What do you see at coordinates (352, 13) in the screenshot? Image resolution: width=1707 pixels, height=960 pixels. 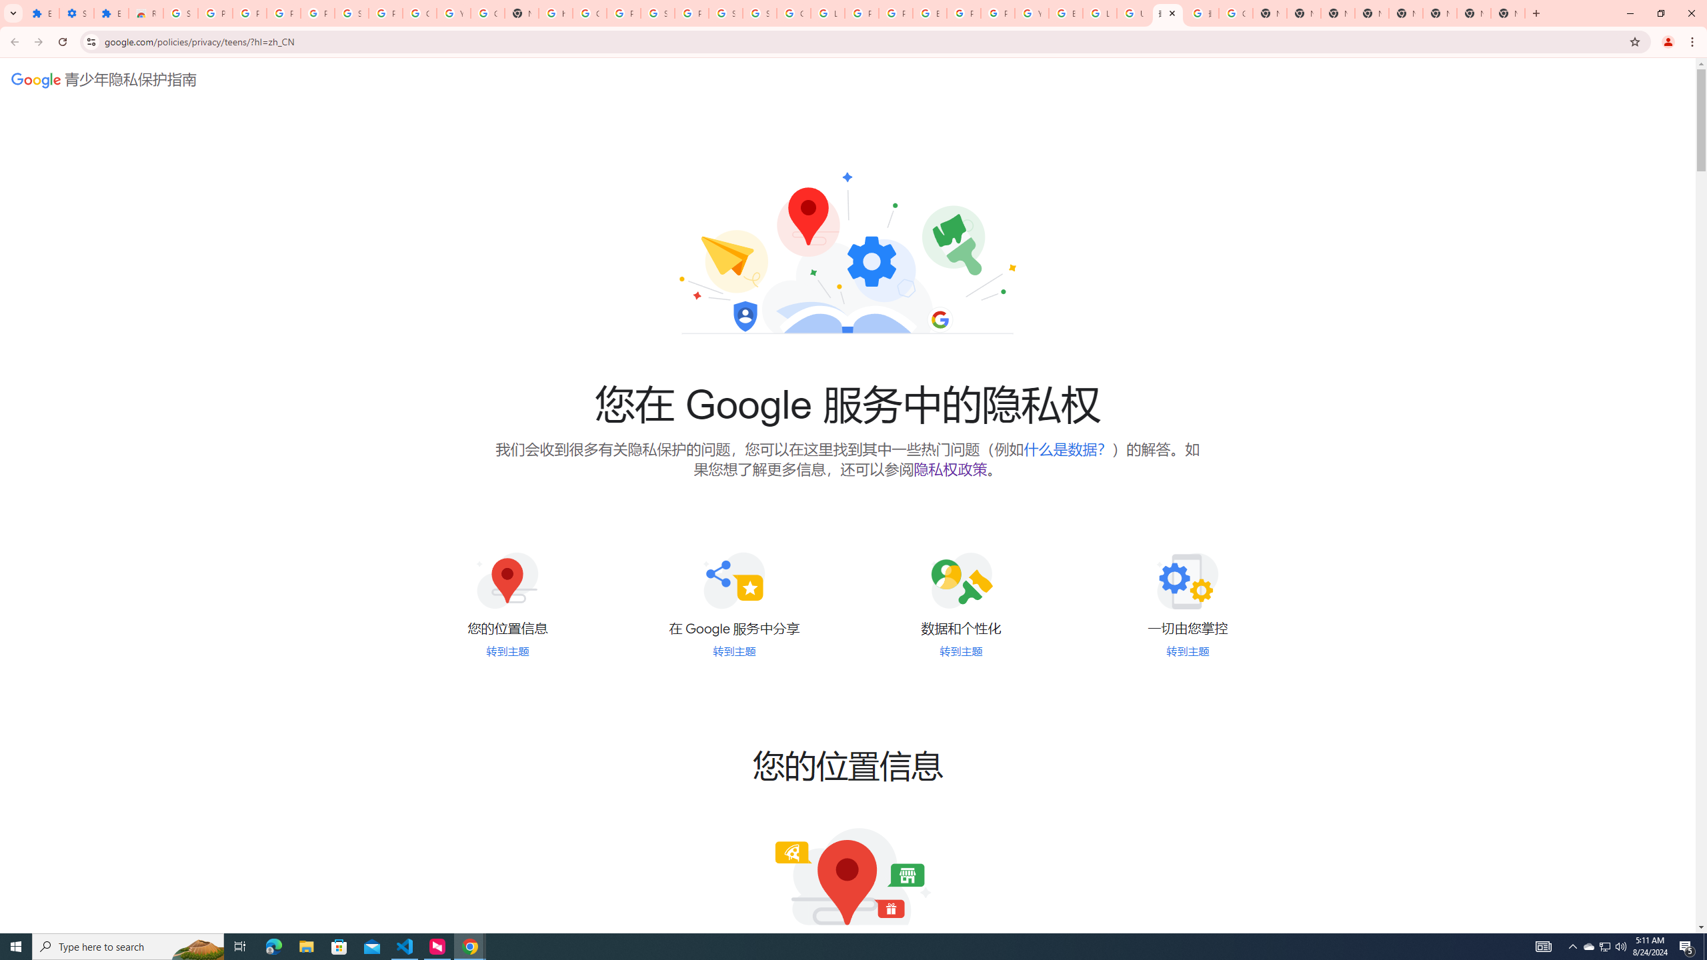 I see `Sign in - Google Accounts` at bounding box center [352, 13].